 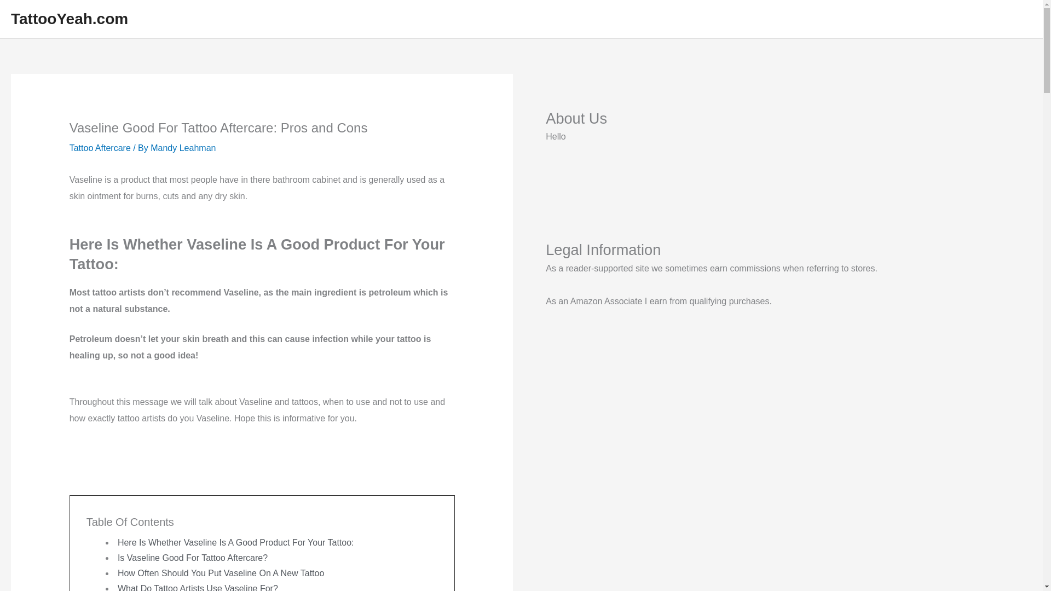 I want to click on Tattoo Aftercare, so click(x=100, y=148).